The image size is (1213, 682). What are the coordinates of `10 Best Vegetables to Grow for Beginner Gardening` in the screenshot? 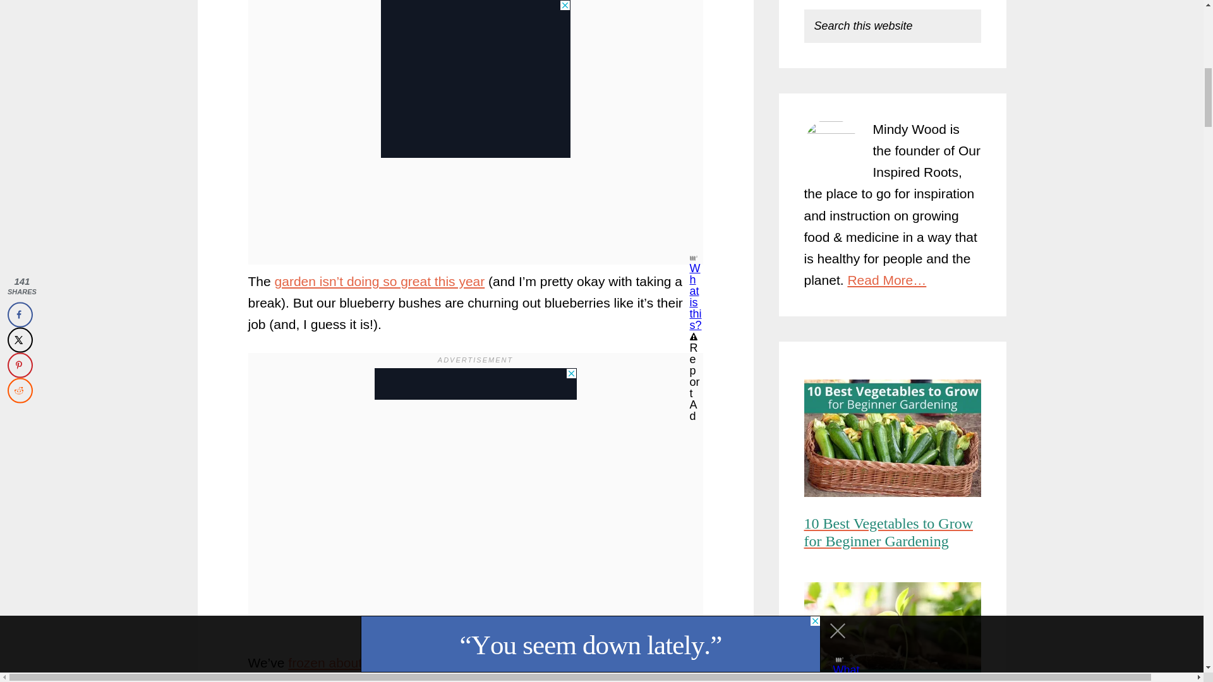 It's located at (891, 536).